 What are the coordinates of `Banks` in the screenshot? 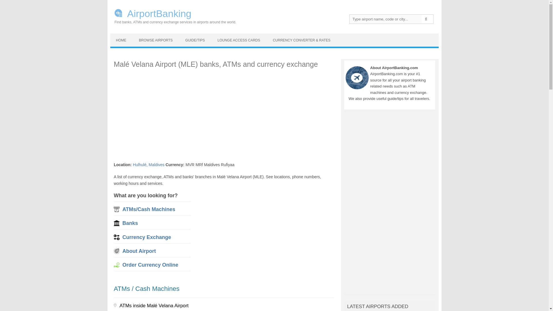 It's located at (130, 223).